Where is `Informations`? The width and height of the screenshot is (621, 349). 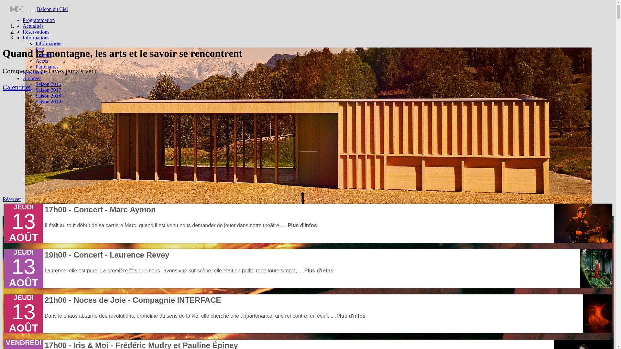
Informations is located at coordinates (36, 37).